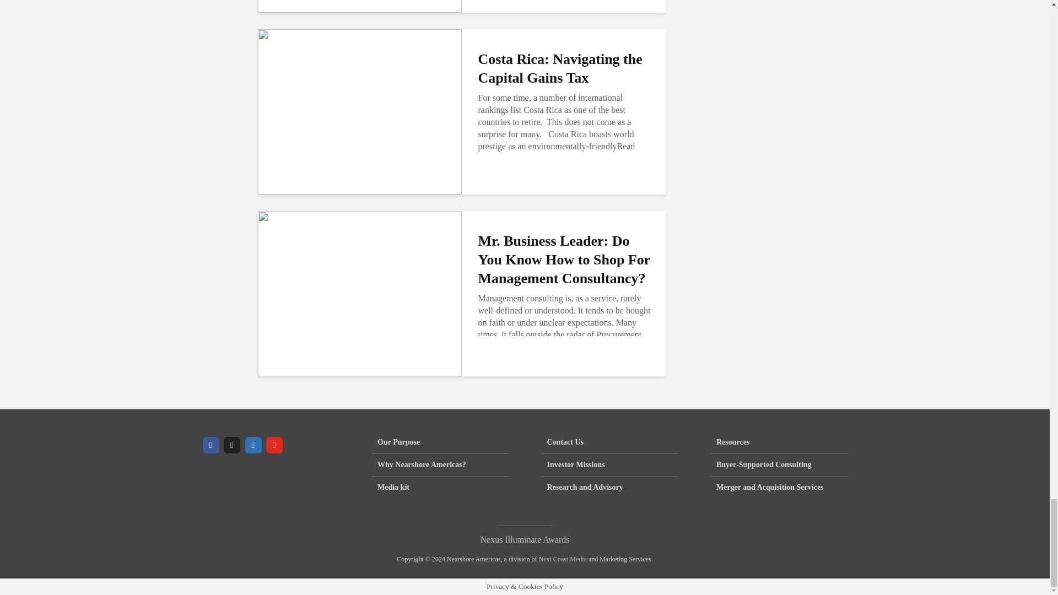 This screenshot has height=595, width=1058. What do you see at coordinates (359, 110) in the screenshot?
I see `Costa Rica: Navigating the Capital Gains Tax` at bounding box center [359, 110].